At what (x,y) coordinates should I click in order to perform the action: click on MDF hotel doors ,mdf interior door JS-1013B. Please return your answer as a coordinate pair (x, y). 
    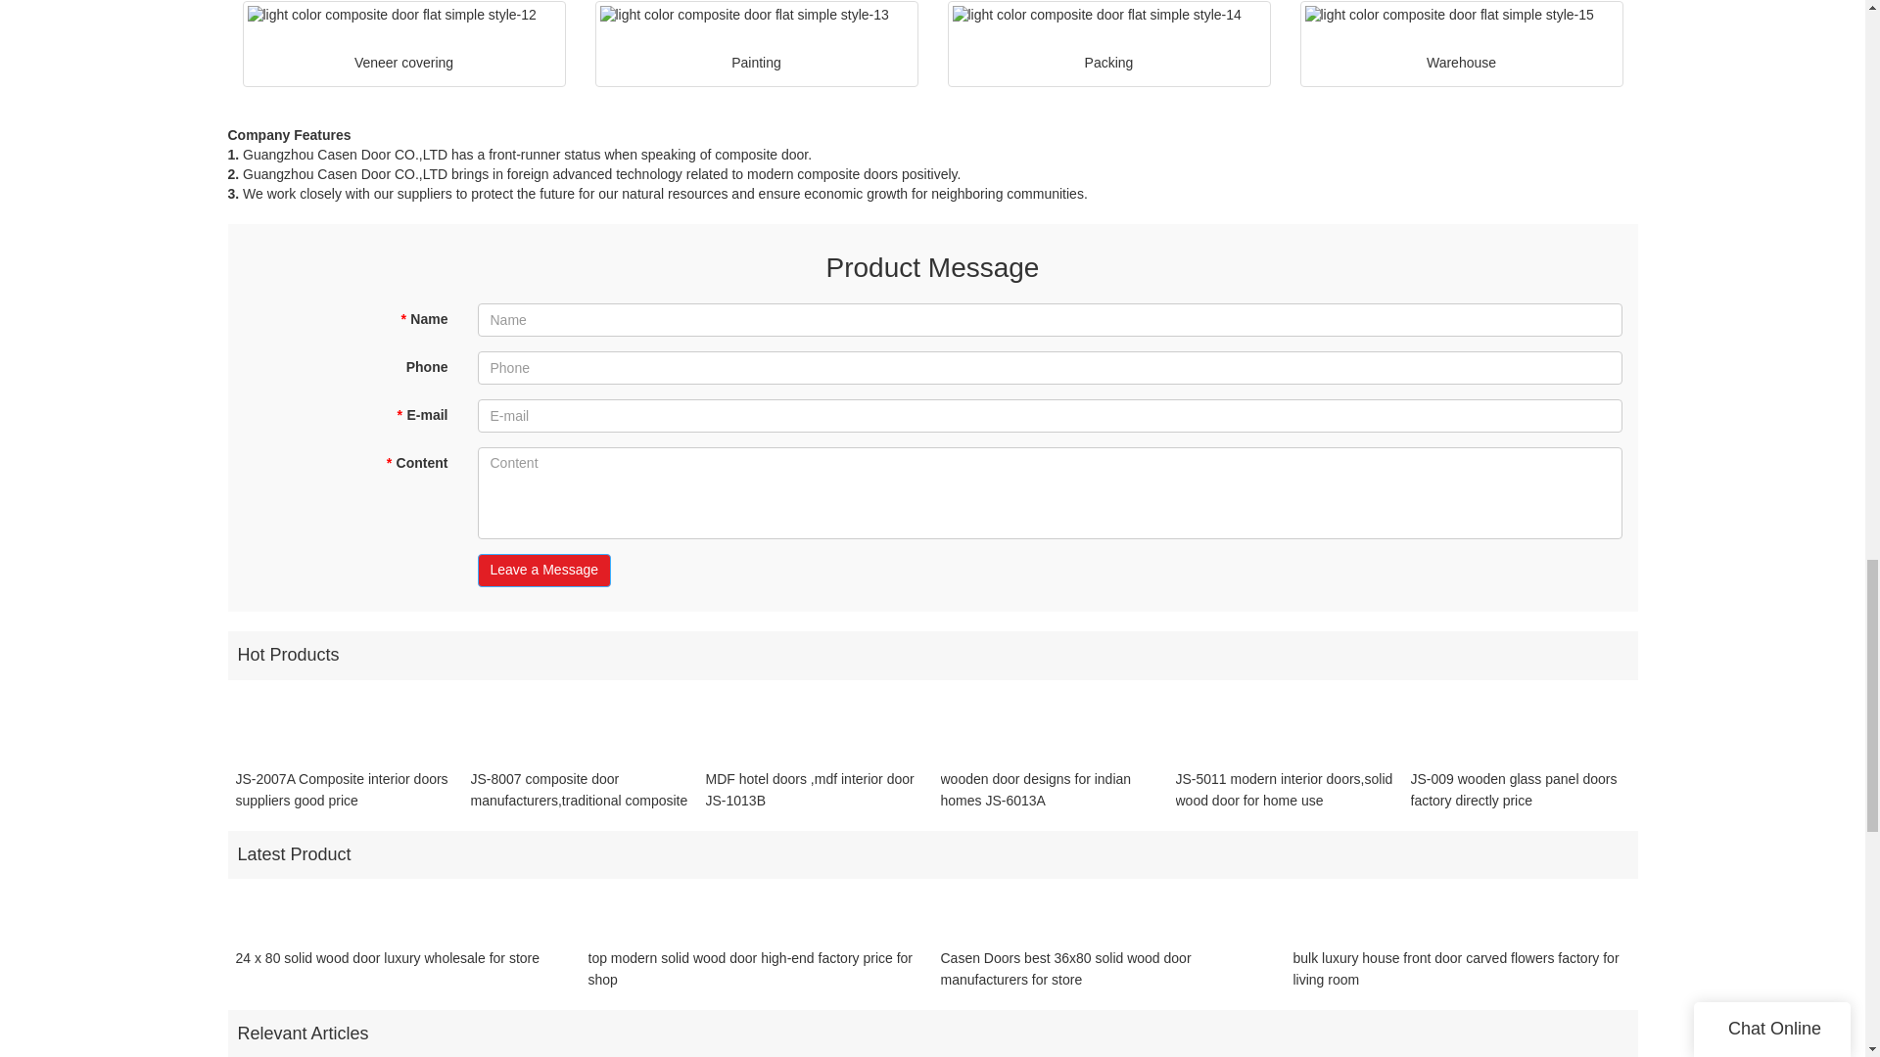
    Looking at the image, I should click on (815, 790).